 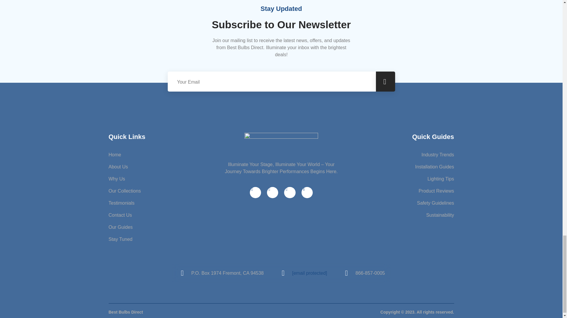 I want to click on Contact Us, so click(x=166, y=215).